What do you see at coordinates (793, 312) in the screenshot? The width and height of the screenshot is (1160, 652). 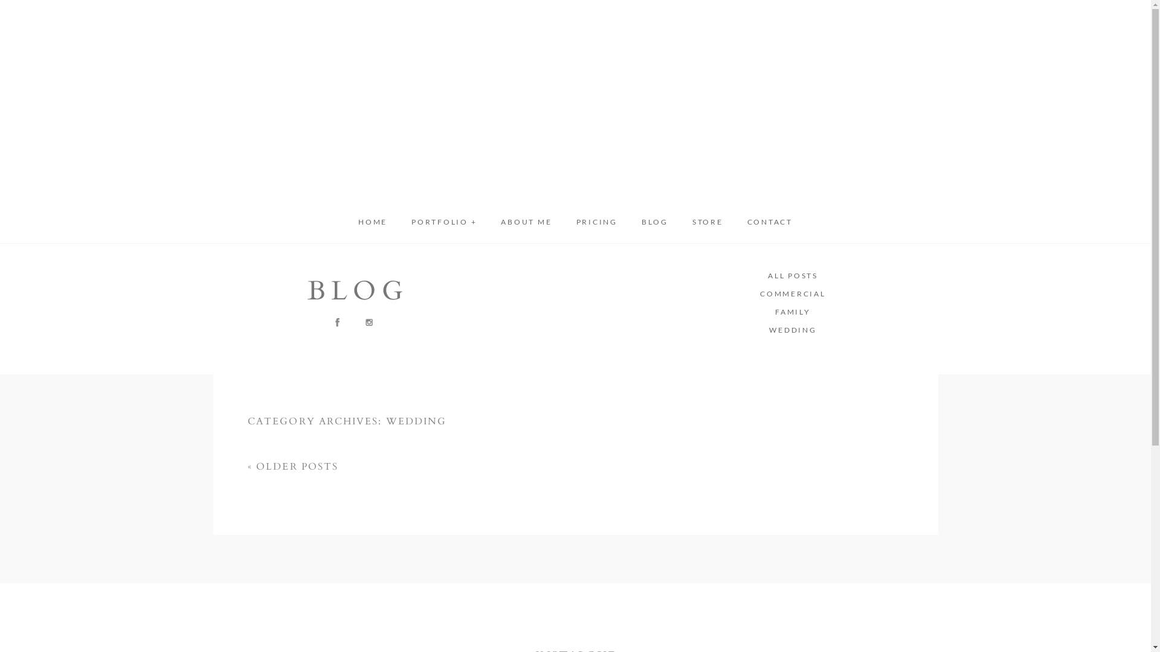 I see `FAMILY` at bounding box center [793, 312].